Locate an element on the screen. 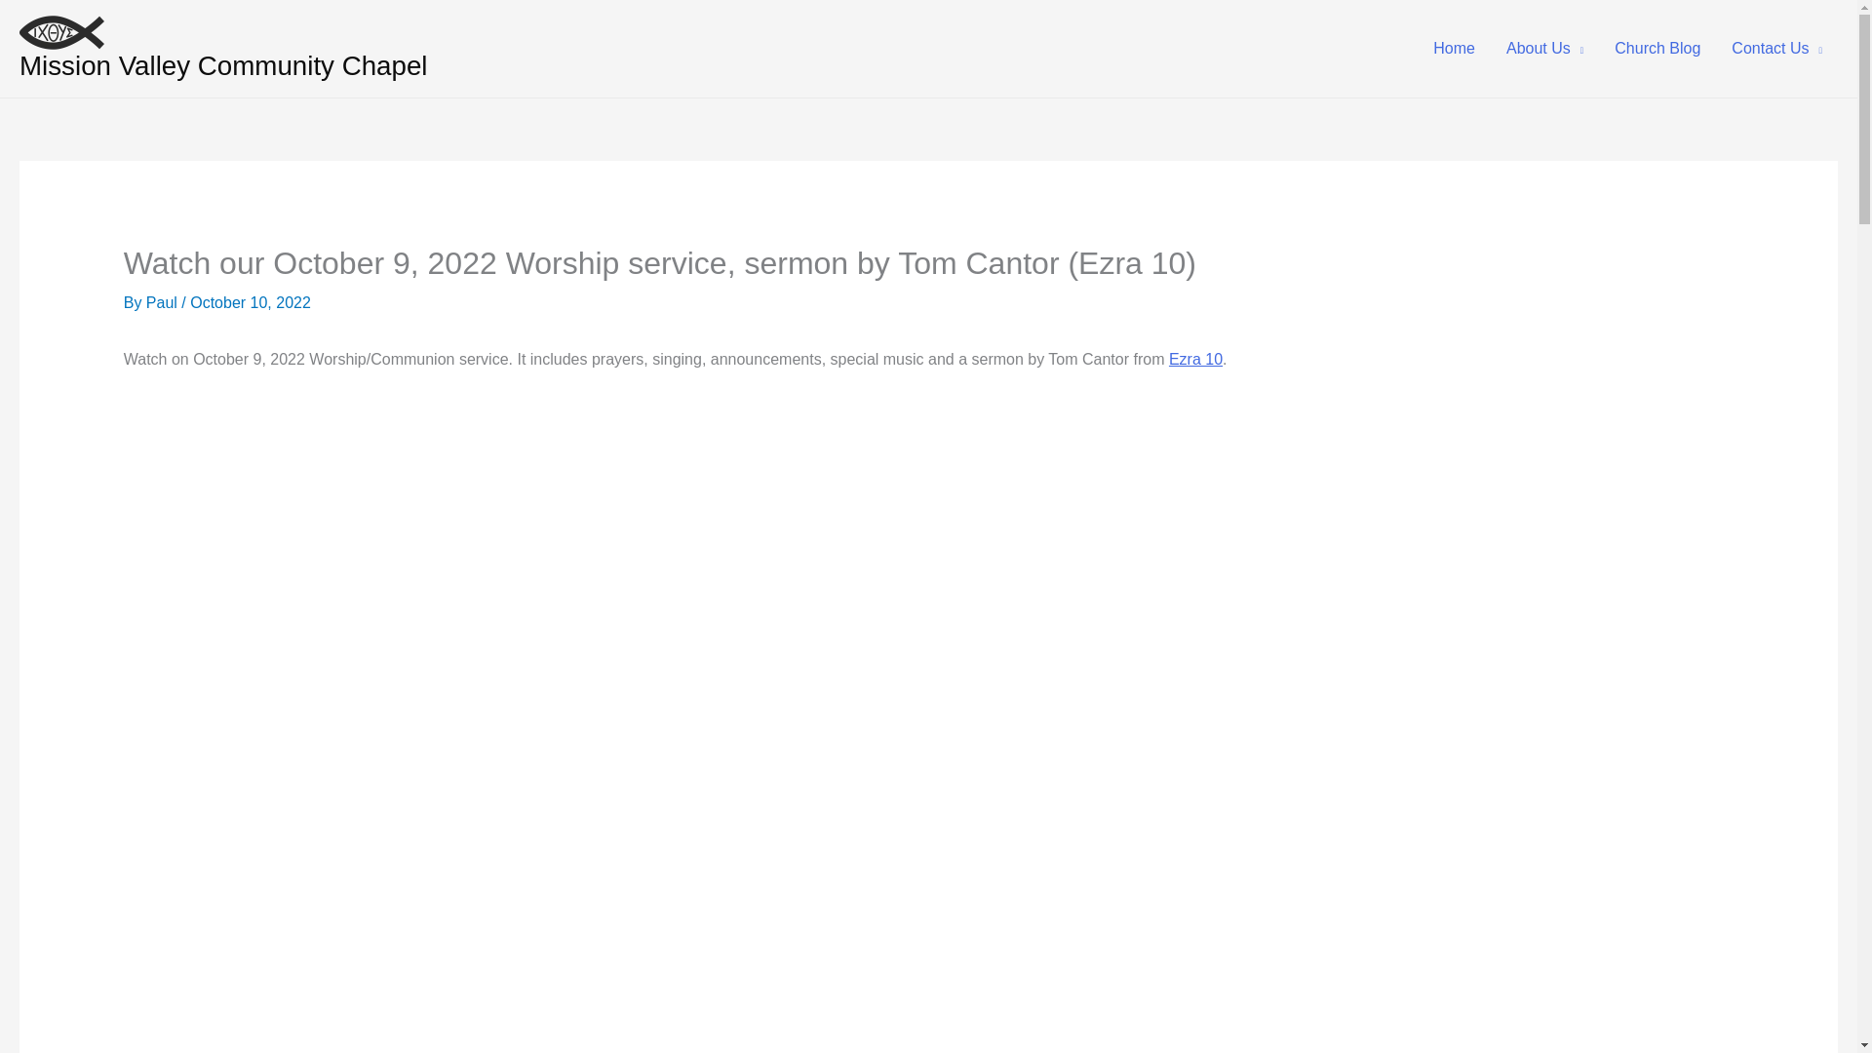  Contact Us is located at coordinates (1776, 48).